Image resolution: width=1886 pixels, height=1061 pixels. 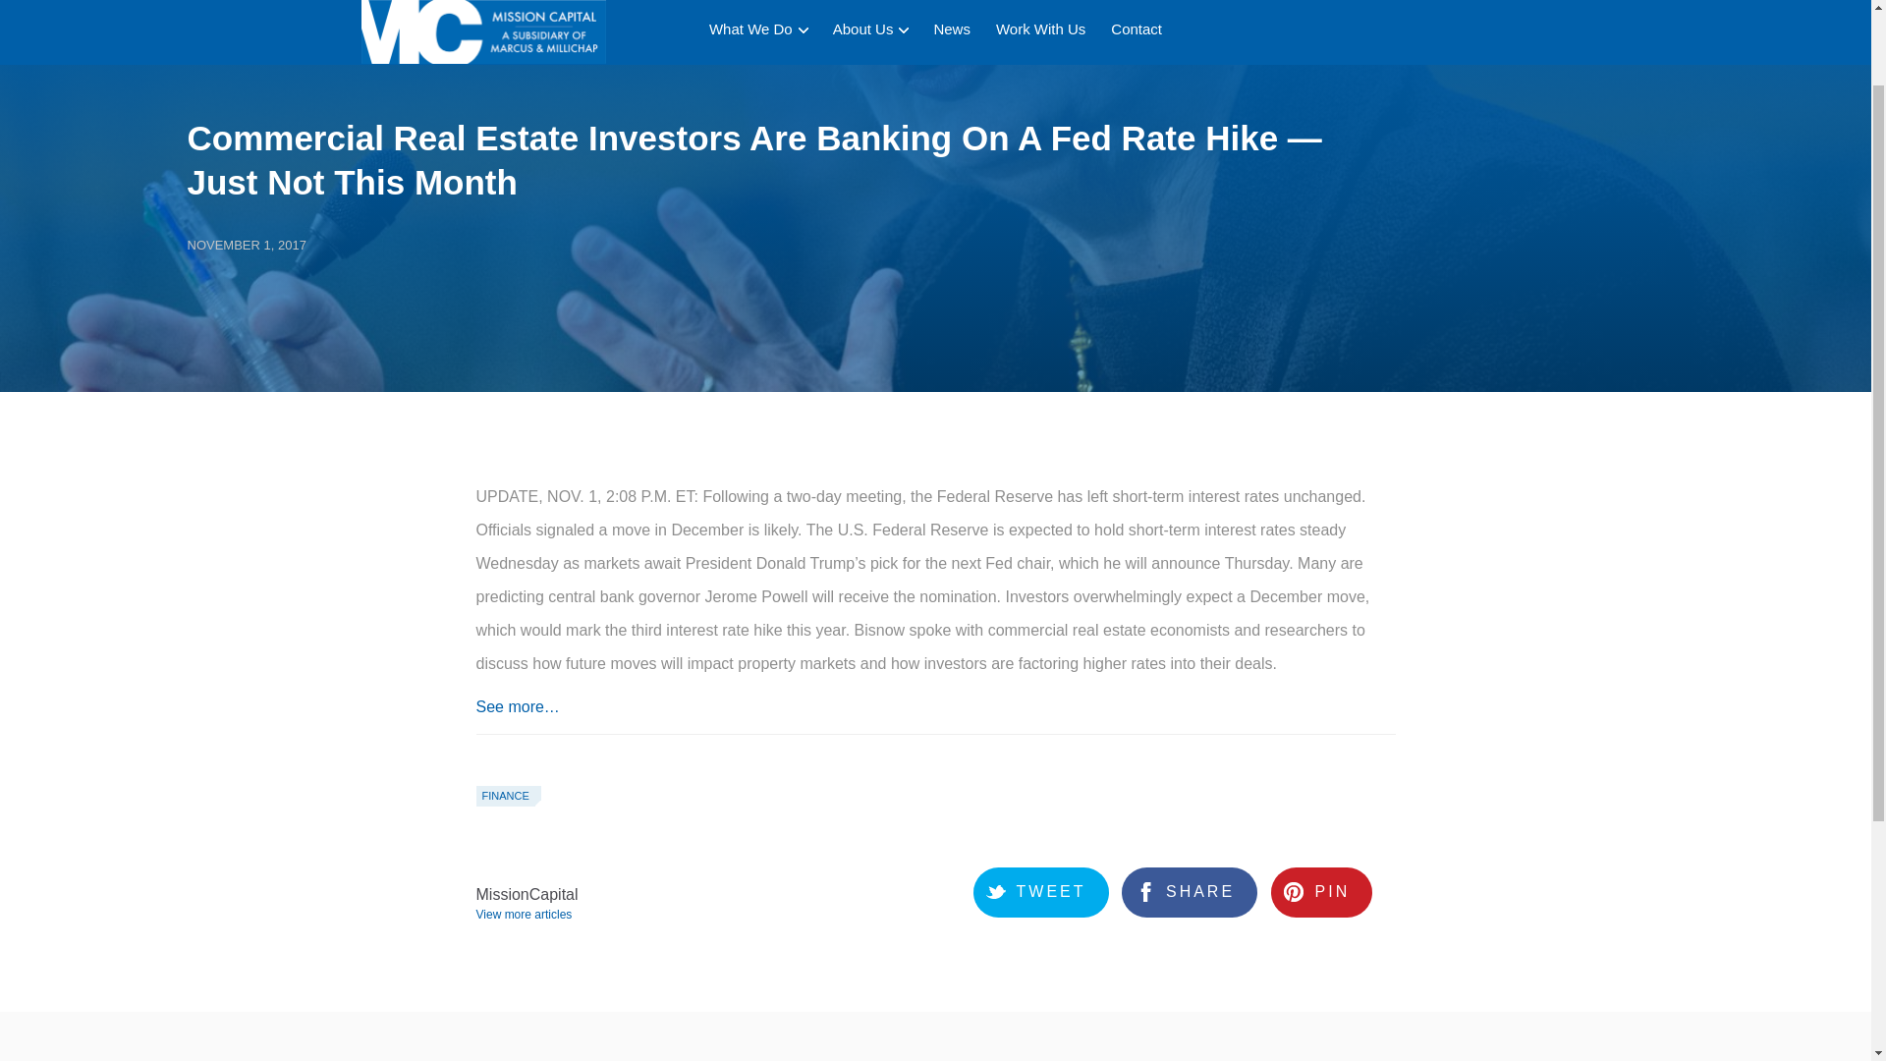 I want to click on PIN, so click(x=1322, y=892).